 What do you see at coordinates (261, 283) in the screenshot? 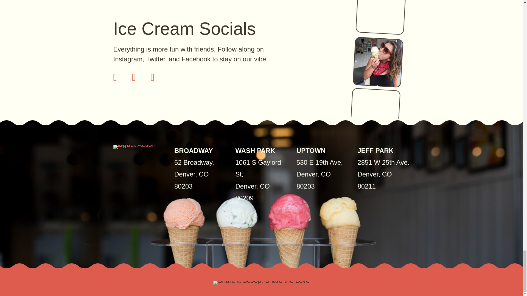
I see `Share a Scoop, Share the Love` at bounding box center [261, 283].